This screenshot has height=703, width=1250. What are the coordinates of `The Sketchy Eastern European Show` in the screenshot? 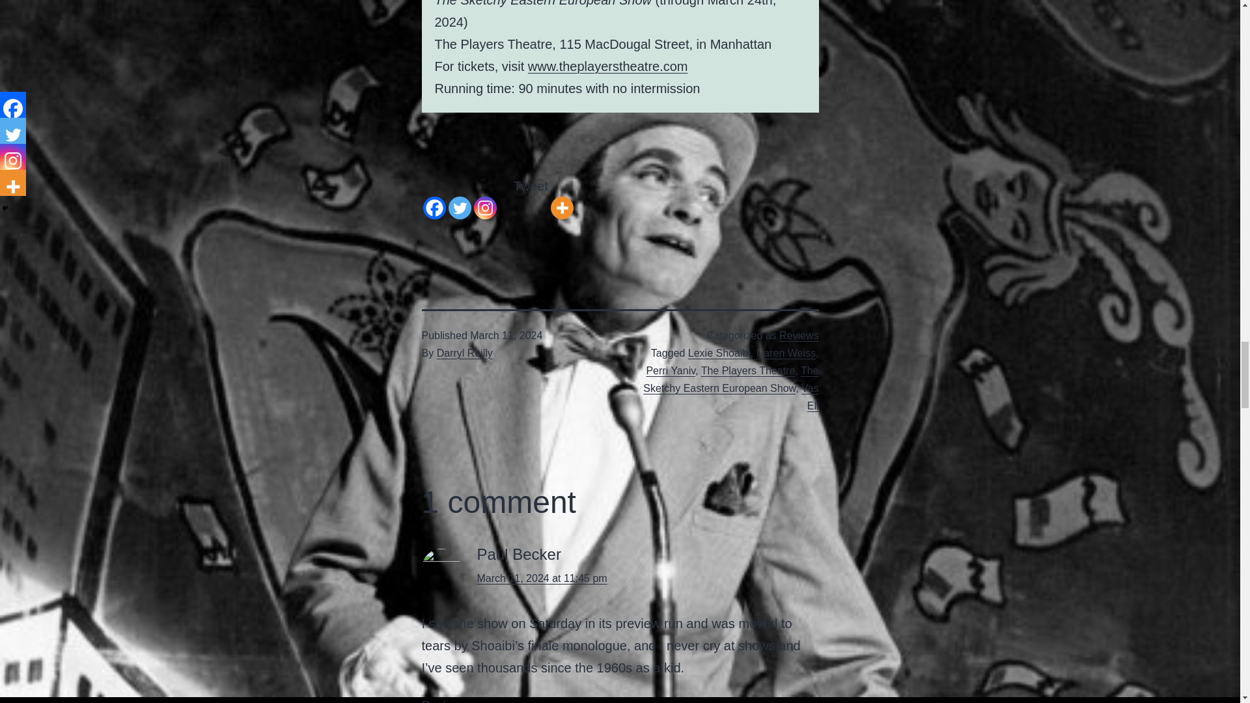 It's located at (730, 379).